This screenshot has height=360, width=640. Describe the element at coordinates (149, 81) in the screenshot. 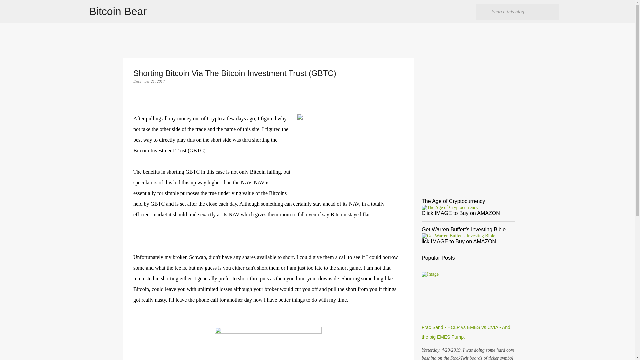

I see `permanent link` at that location.